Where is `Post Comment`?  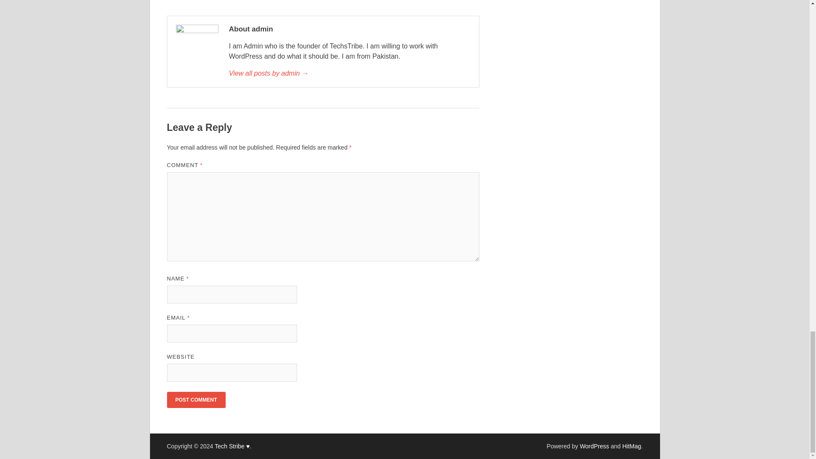 Post Comment is located at coordinates (195, 400).